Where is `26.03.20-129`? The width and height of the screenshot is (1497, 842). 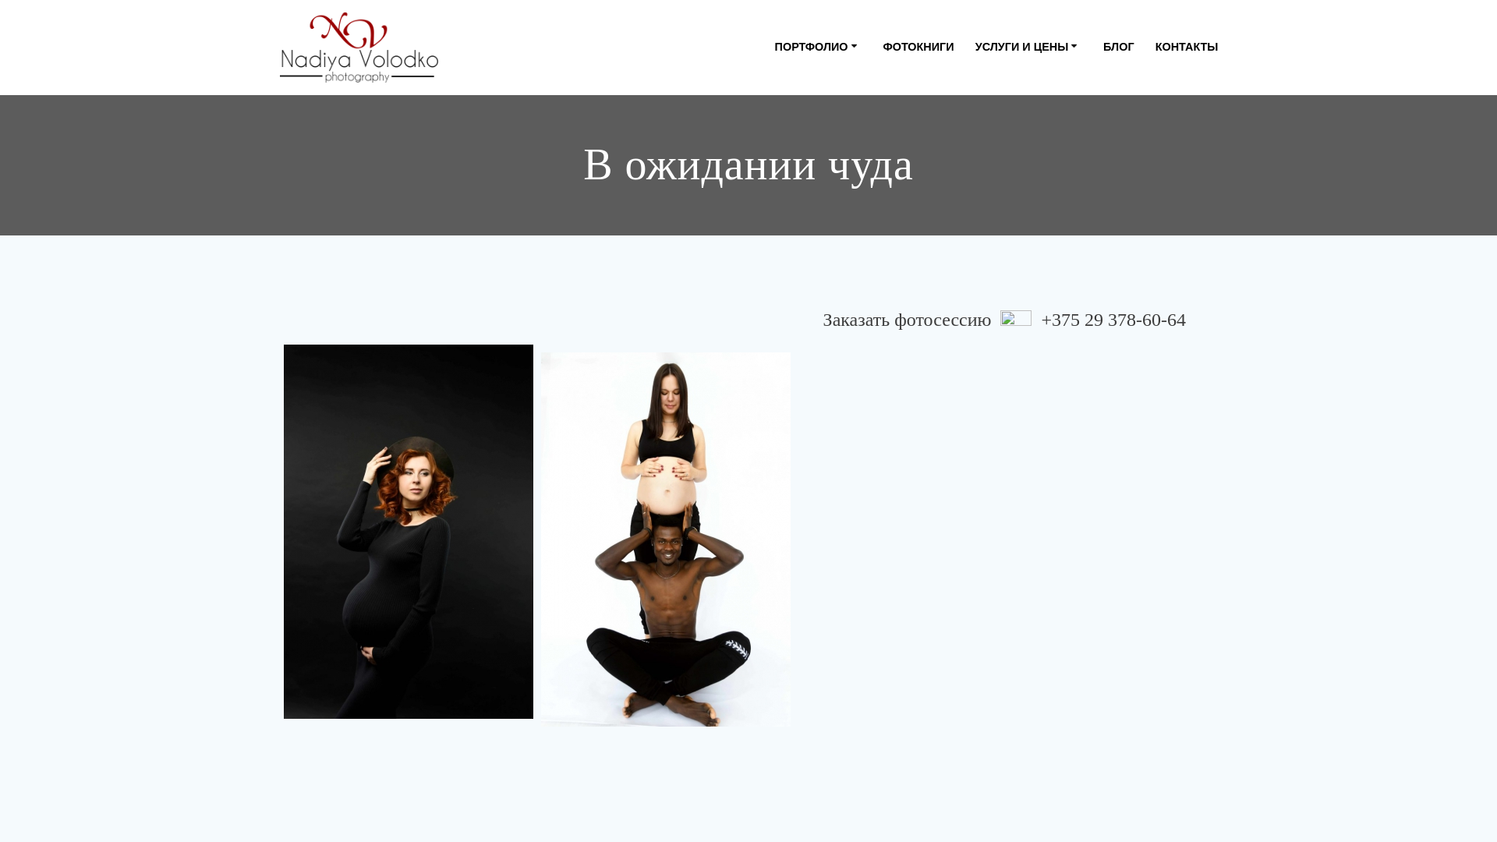
26.03.20-129 is located at coordinates (284, 734).